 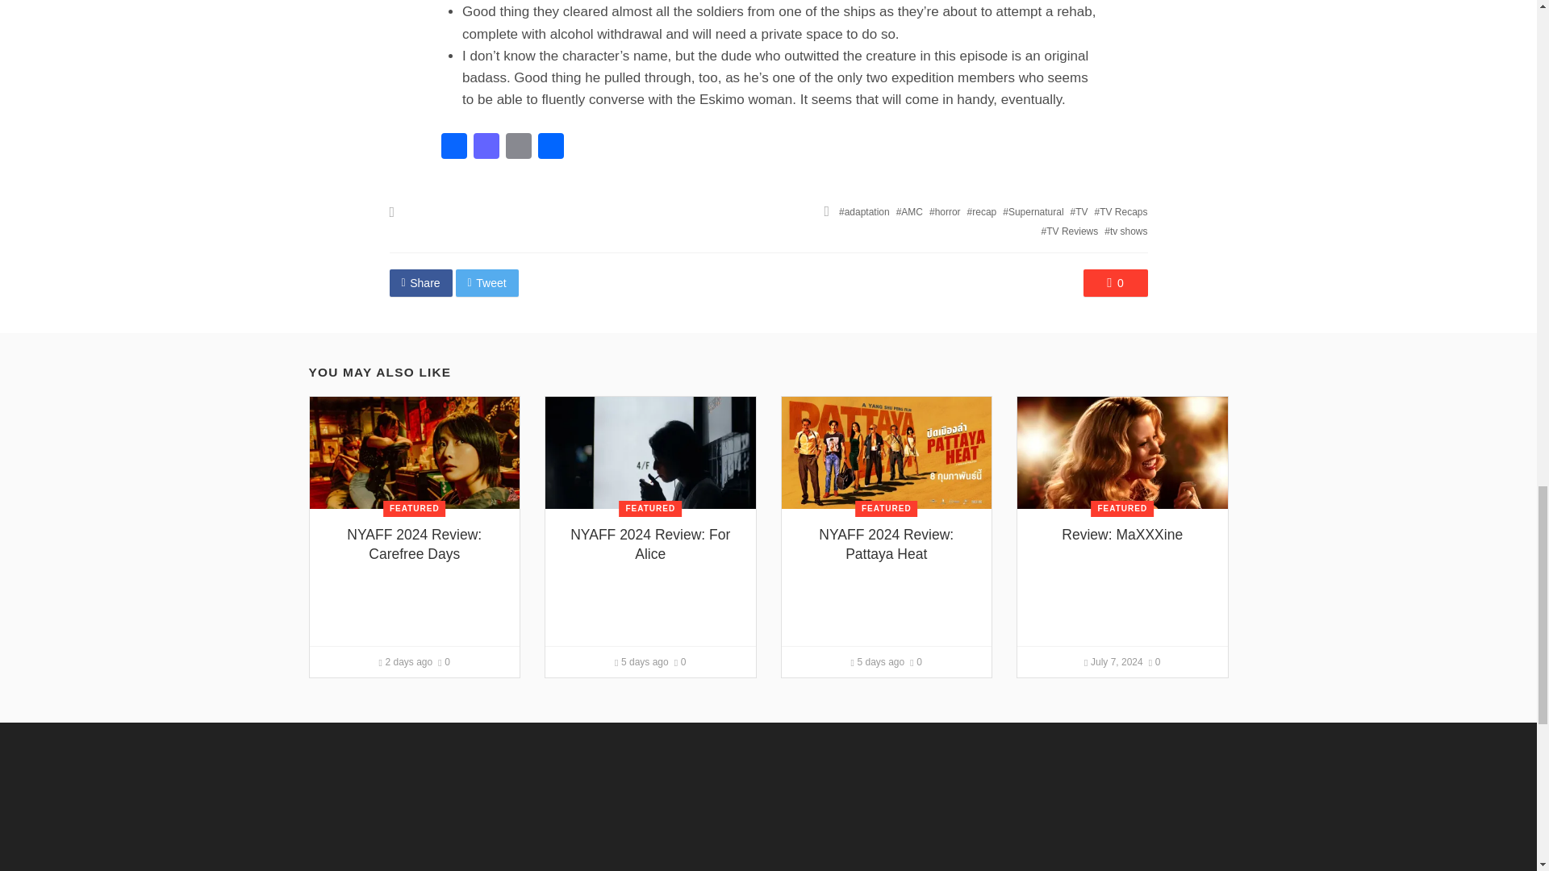 I want to click on TV Reviews, so click(x=1070, y=231).